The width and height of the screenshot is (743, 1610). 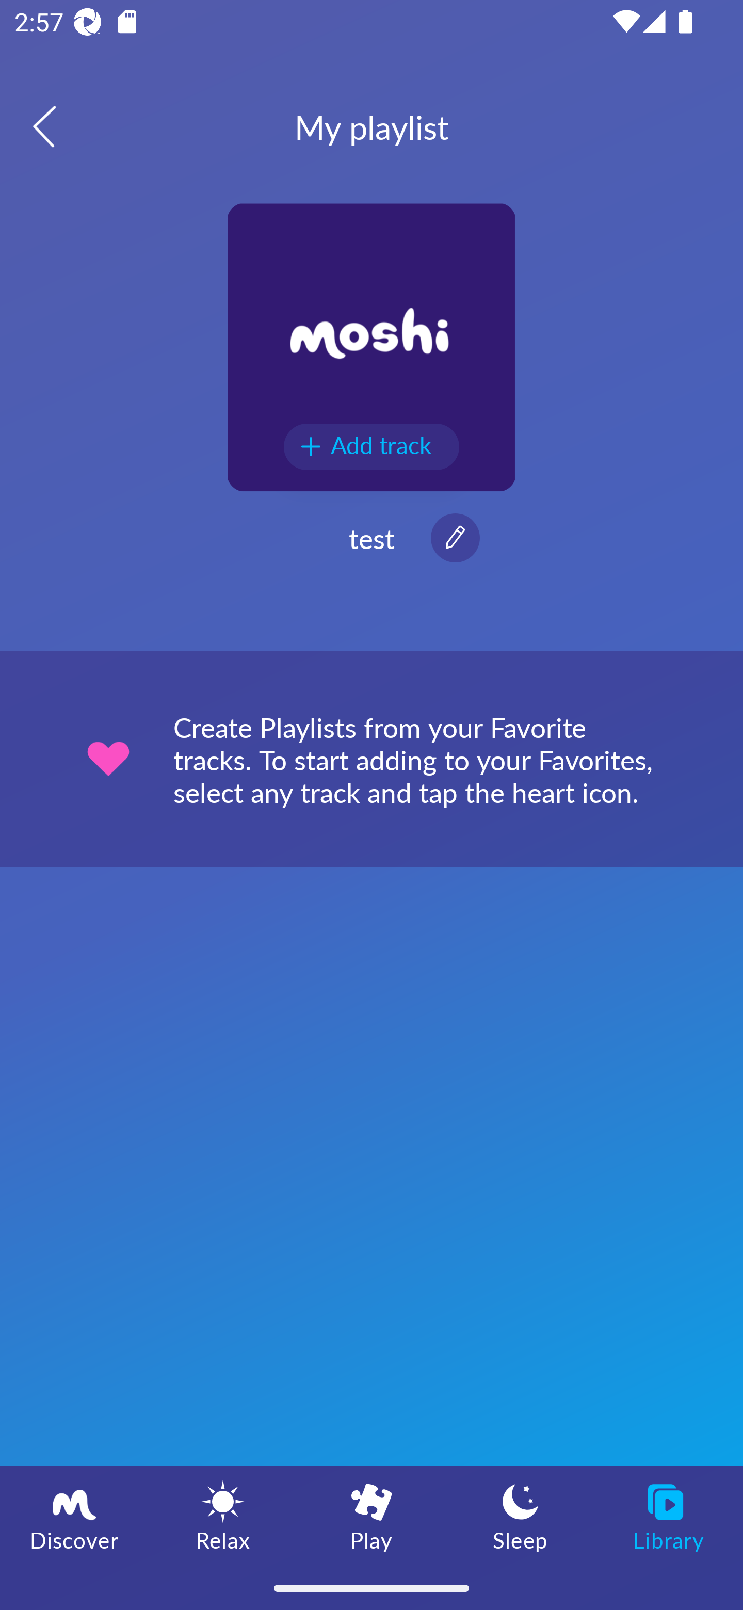 What do you see at coordinates (372, 447) in the screenshot?
I see `Add track` at bounding box center [372, 447].